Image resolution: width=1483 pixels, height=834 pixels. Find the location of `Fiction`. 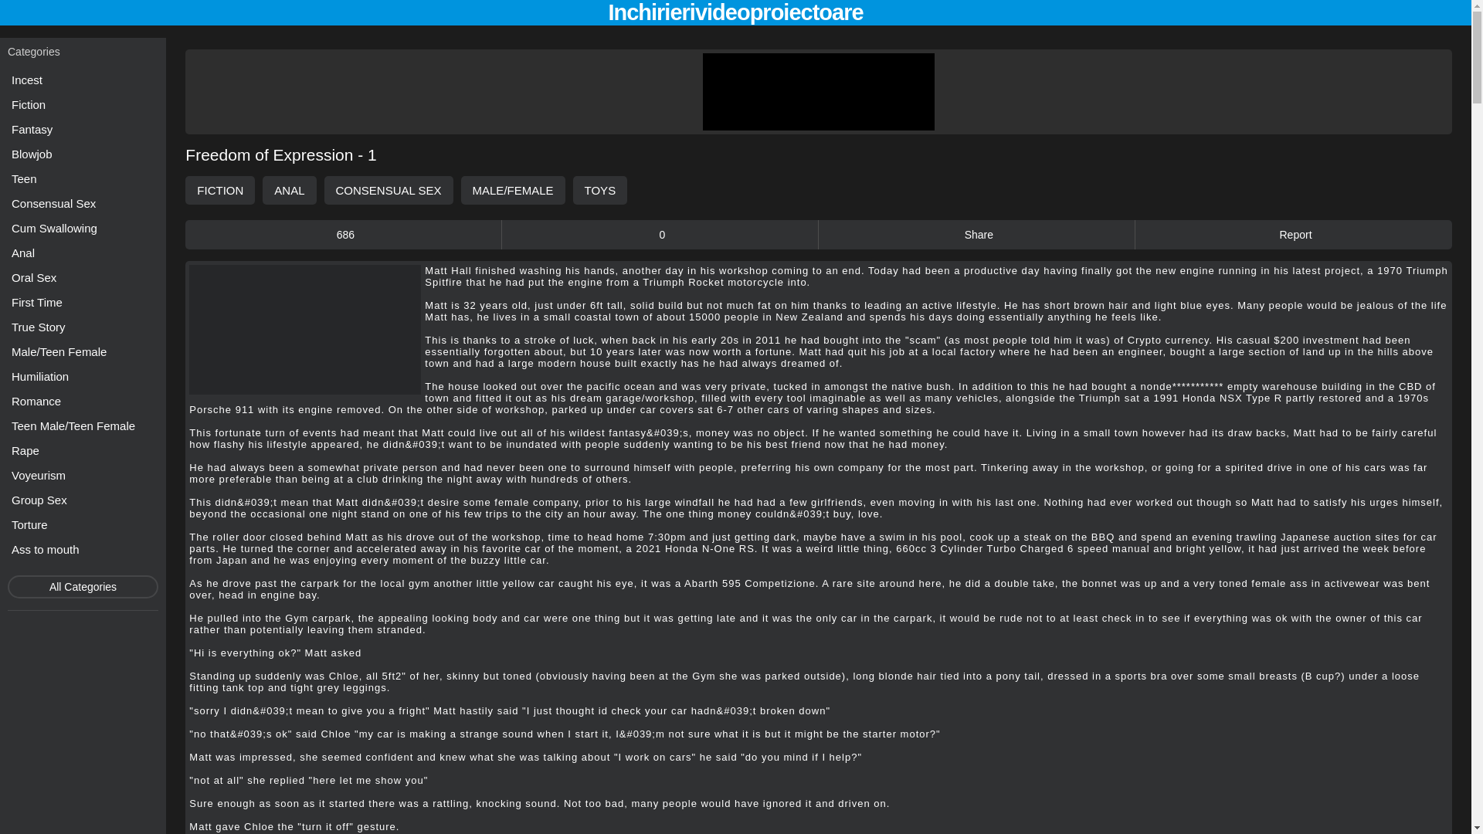

Fiction is located at coordinates (83, 105).